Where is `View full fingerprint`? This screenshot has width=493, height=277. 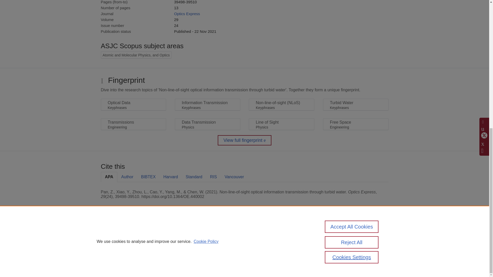
View full fingerprint is located at coordinates (244, 140).